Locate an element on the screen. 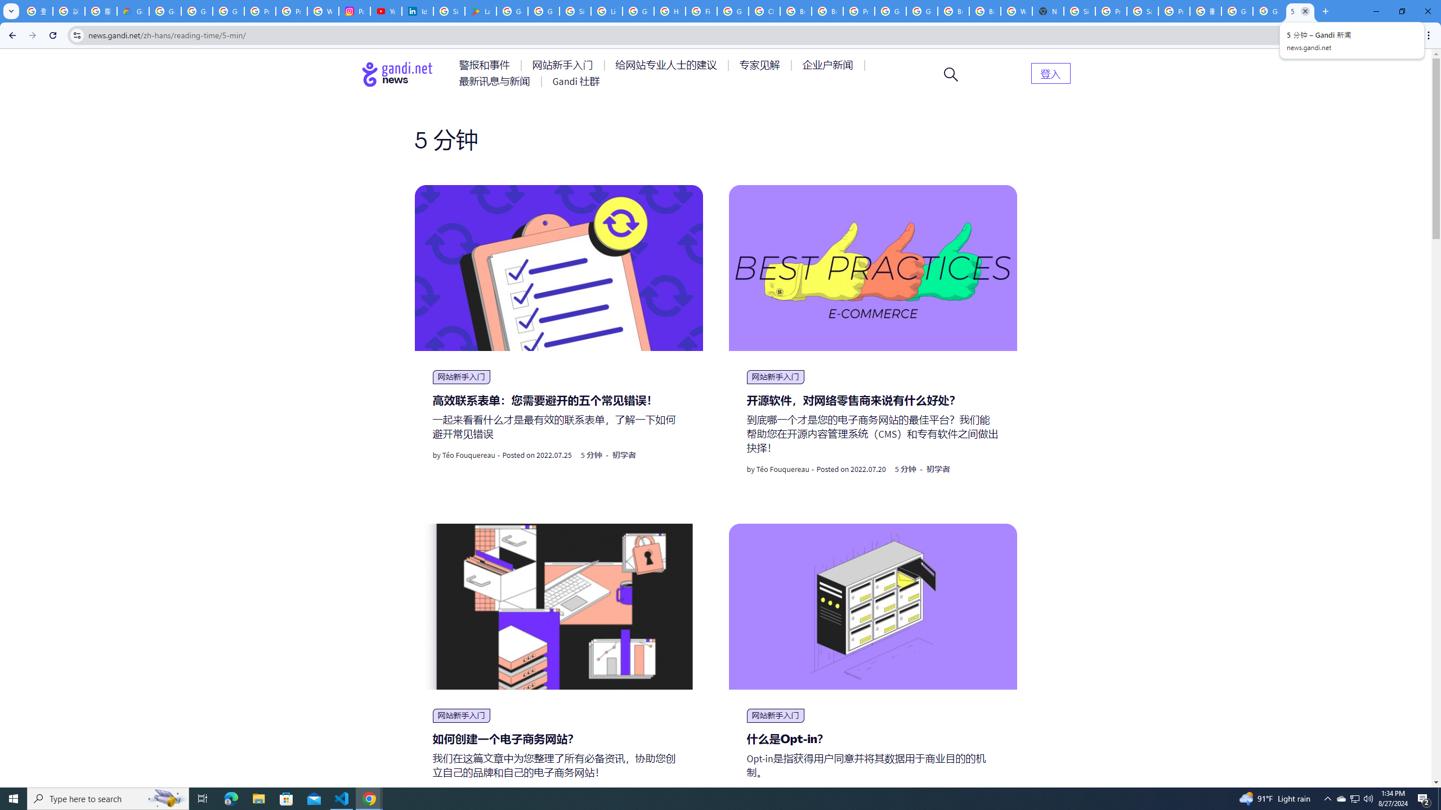 The height and width of the screenshot is (810, 1441). Google Workspace - Specific Terms is located at coordinates (544, 11).